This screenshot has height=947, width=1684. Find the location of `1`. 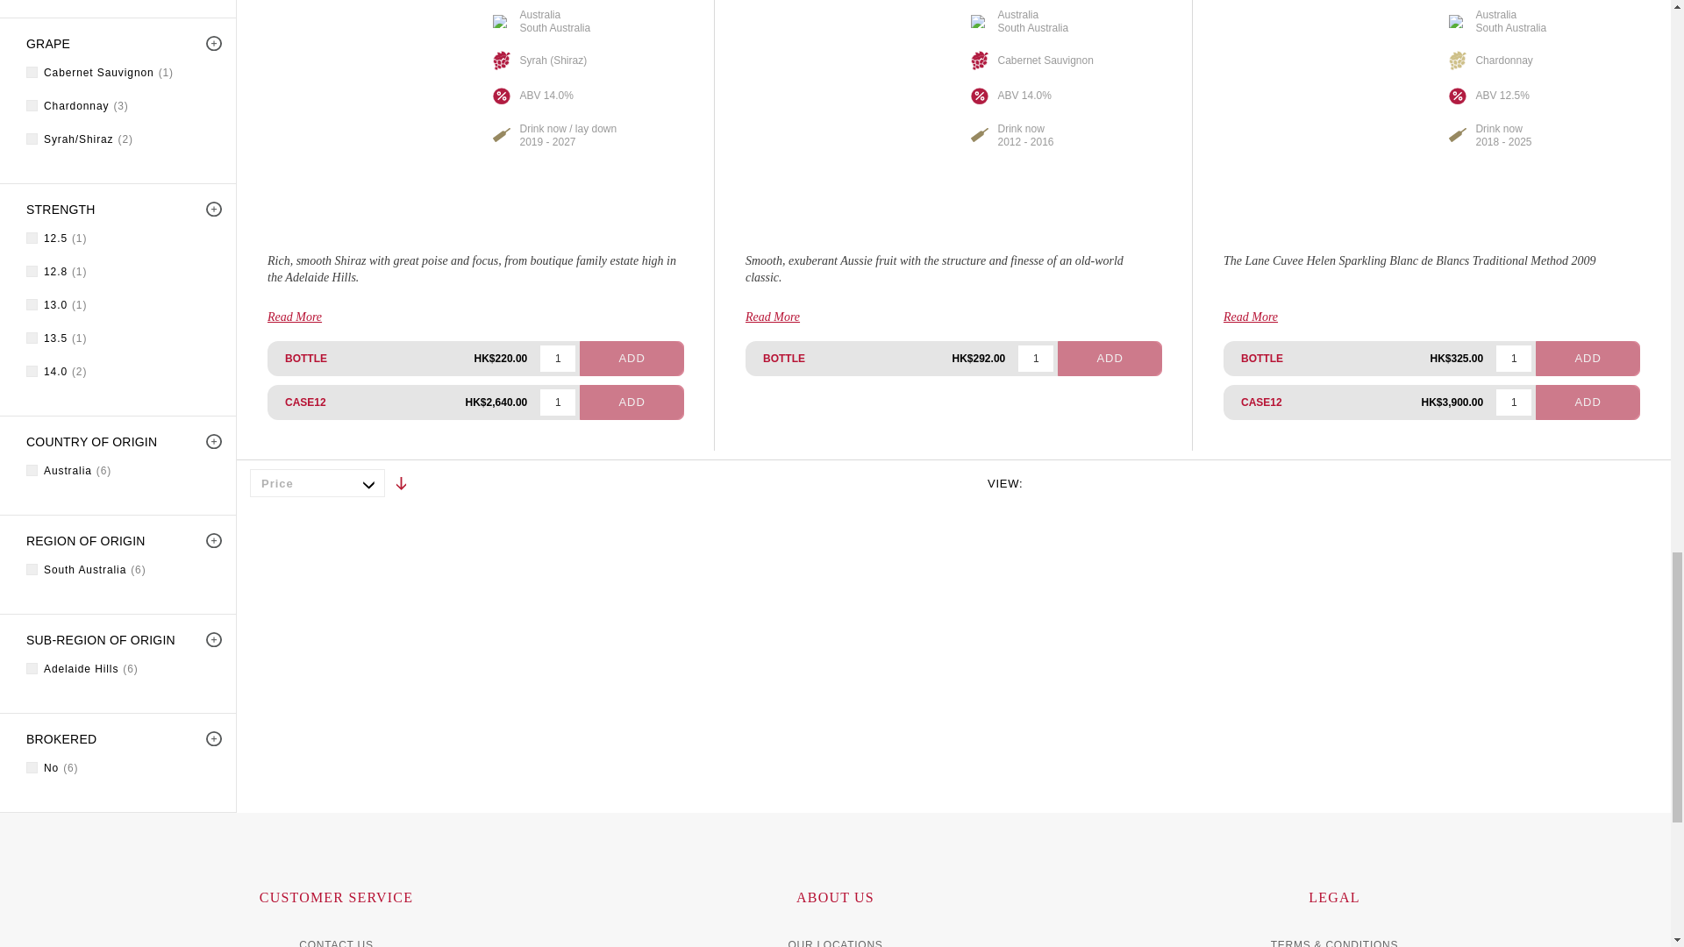

1 is located at coordinates (558, 359).